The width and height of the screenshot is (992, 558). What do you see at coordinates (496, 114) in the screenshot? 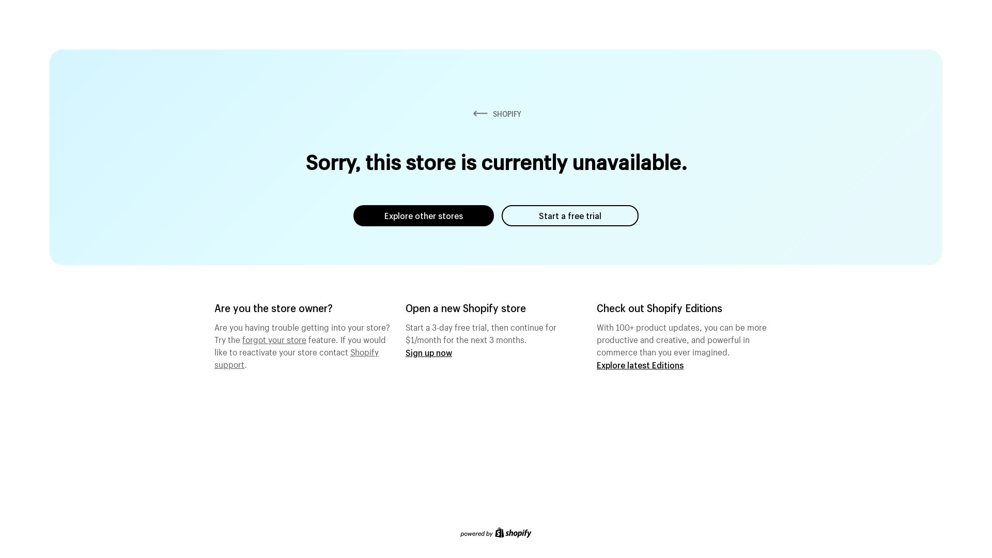
I see `SHOPIFY` at bounding box center [496, 114].